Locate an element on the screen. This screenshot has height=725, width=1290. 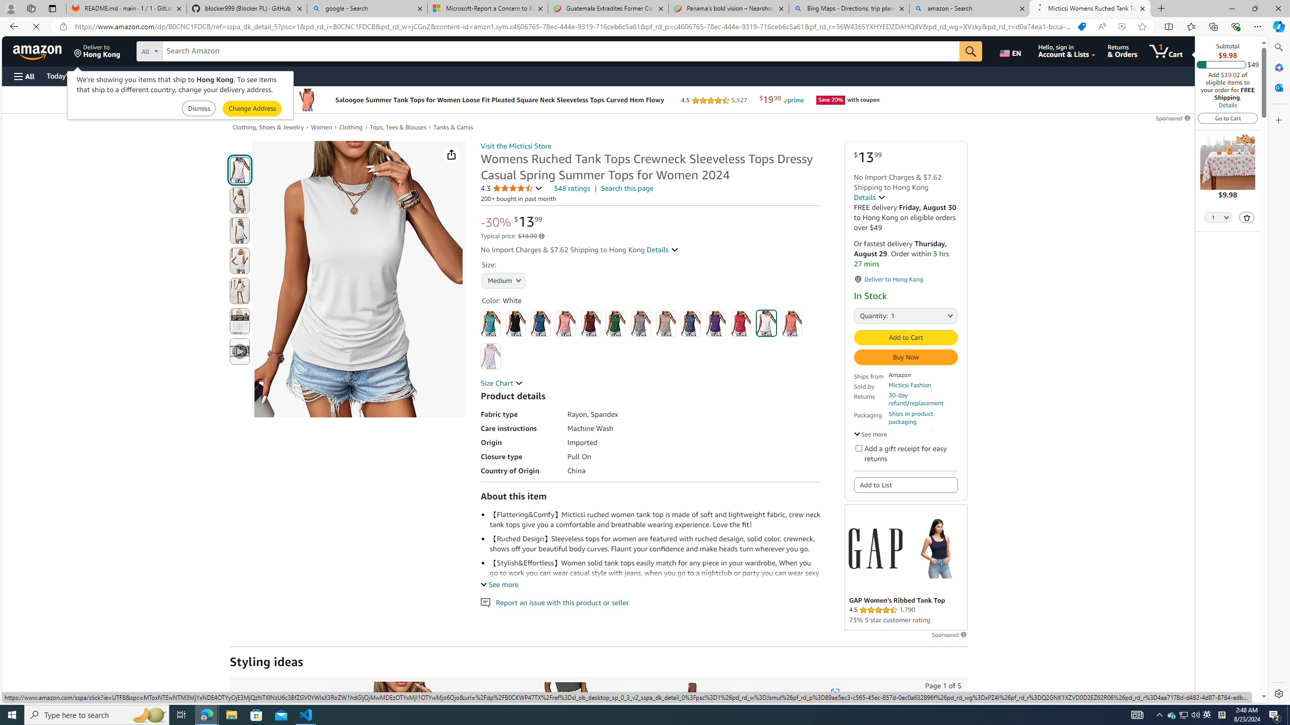
Delete is located at coordinates (1247, 217).